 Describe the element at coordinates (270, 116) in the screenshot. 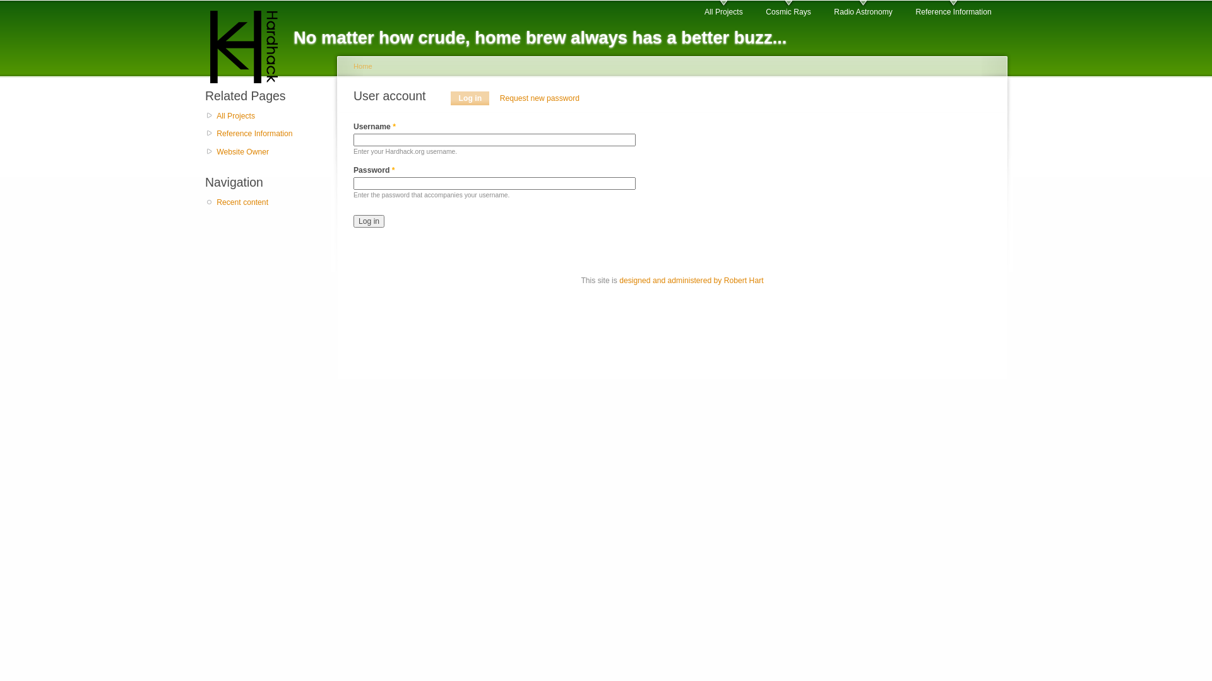

I see `All Projects` at that location.